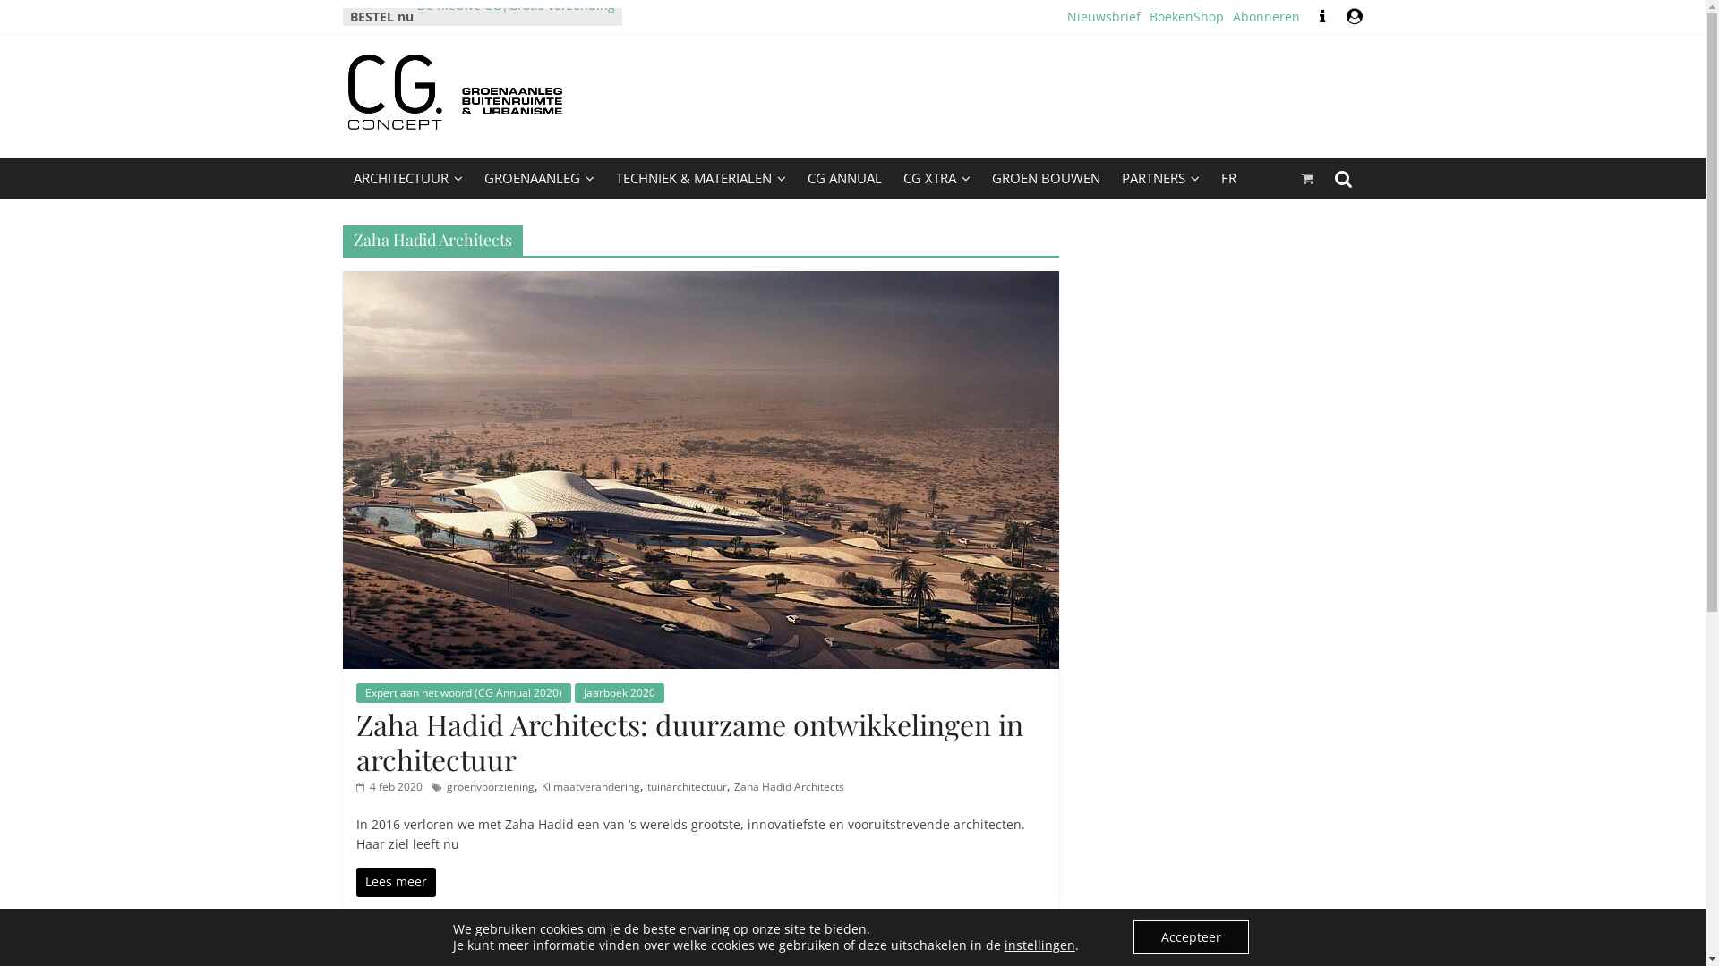 The width and height of the screenshot is (1719, 966). Describe the element at coordinates (790, 787) in the screenshot. I see `Zaha Hadid Architects` at that location.